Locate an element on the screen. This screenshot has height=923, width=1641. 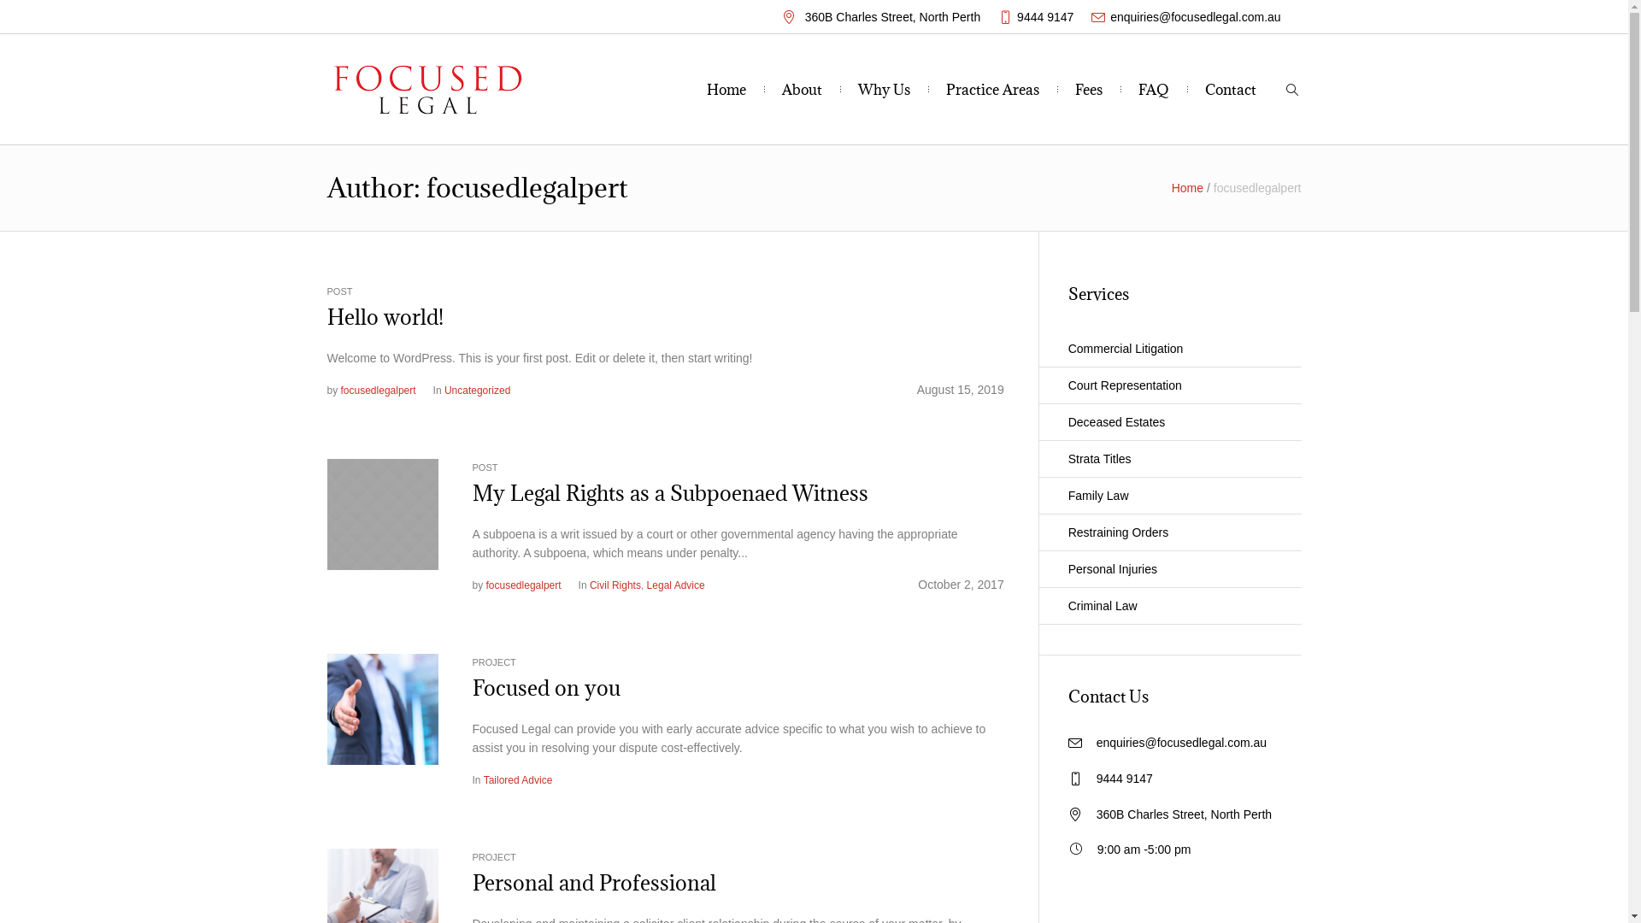
focusedlegalpert is located at coordinates (379, 391).